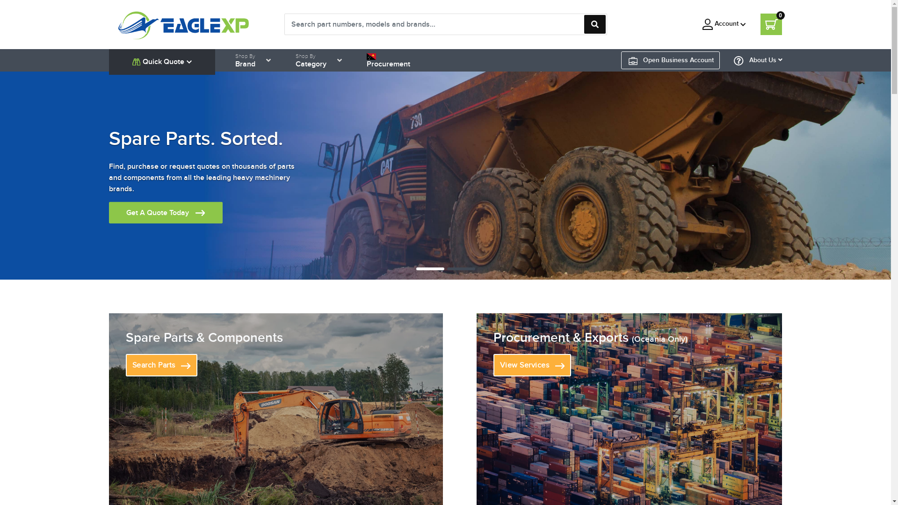  Describe the element at coordinates (532, 365) in the screenshot. I see `View Services` at that location.